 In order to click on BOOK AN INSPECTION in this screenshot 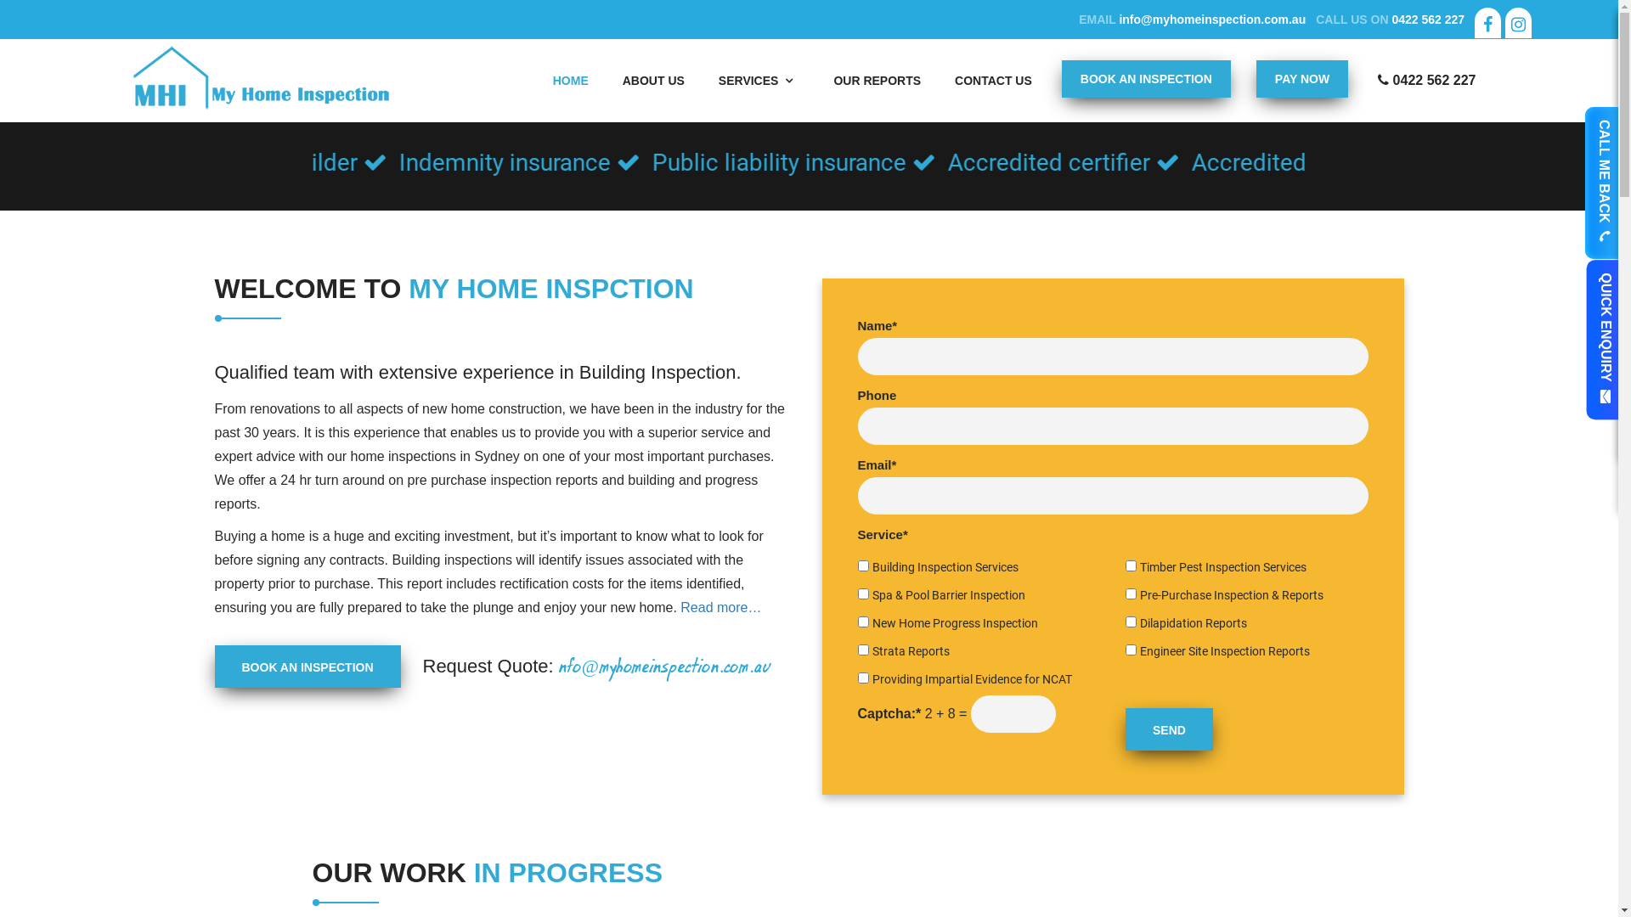, I will do `click(1147, 78)`.